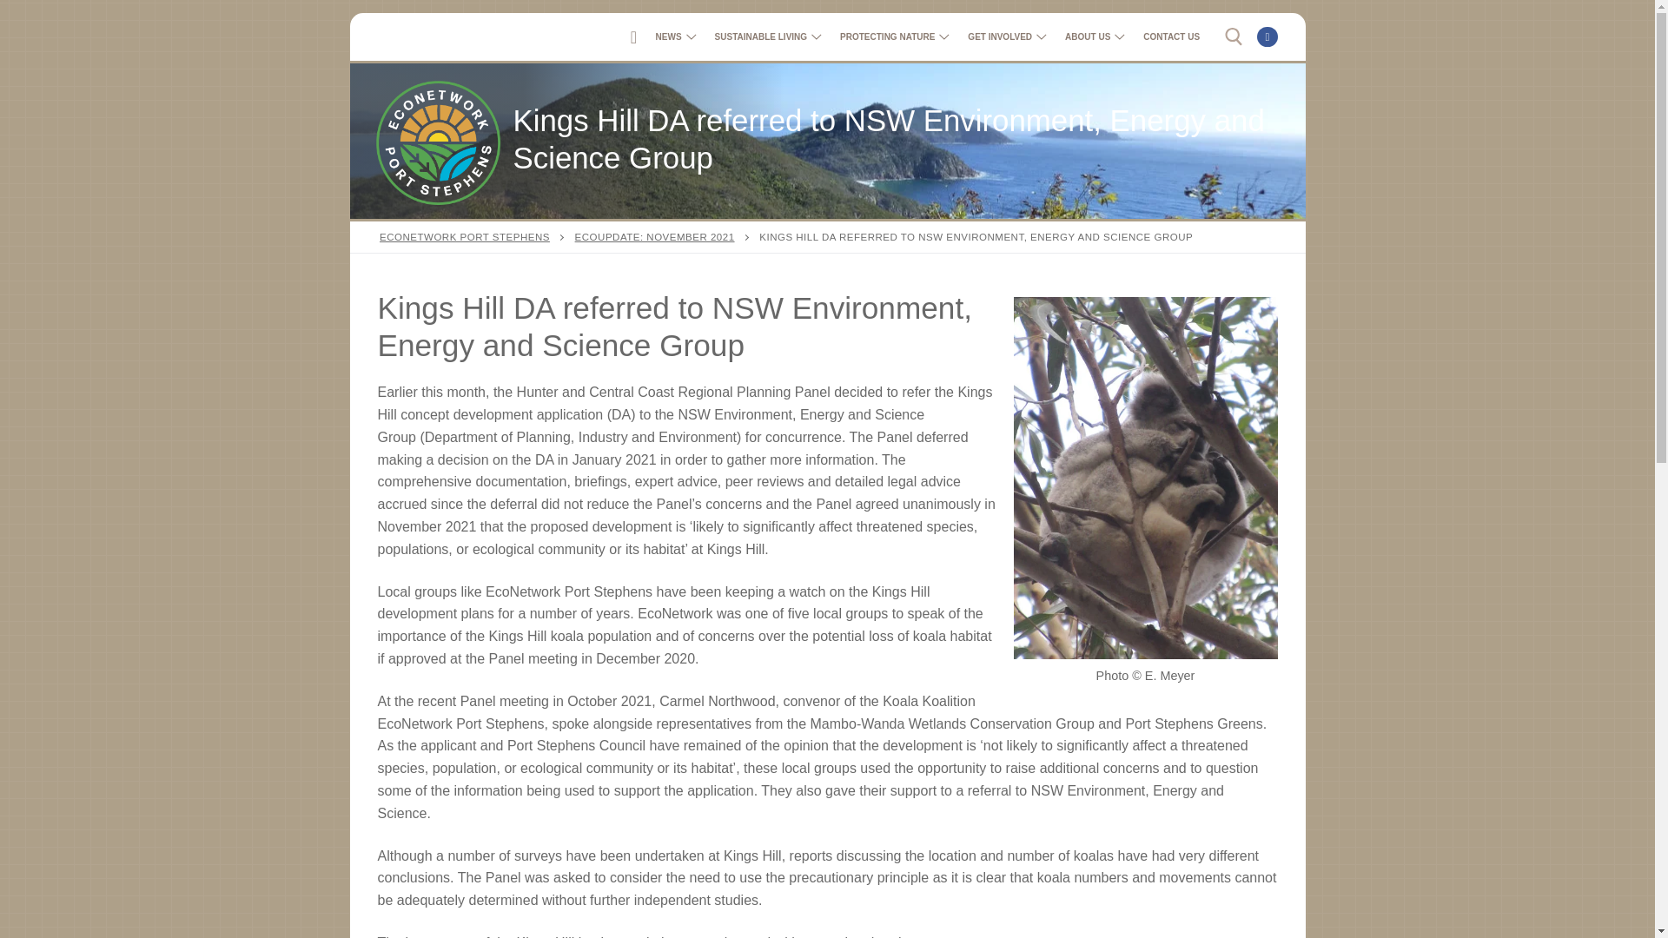 The width and height of the screenshot is (1668, 938). I want to click on Go to EcoUpdate: November 2021., so click(1093, 36).